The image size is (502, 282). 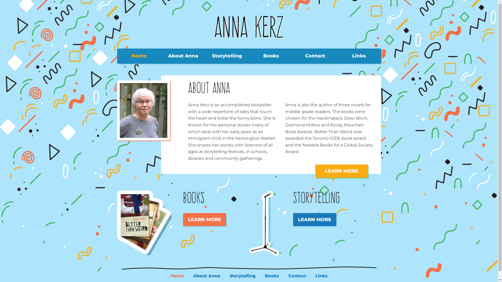 What do you see at coordinates (243, 276) in the screenshot?
I see `Storytelling` at bounding box center [243, 276].